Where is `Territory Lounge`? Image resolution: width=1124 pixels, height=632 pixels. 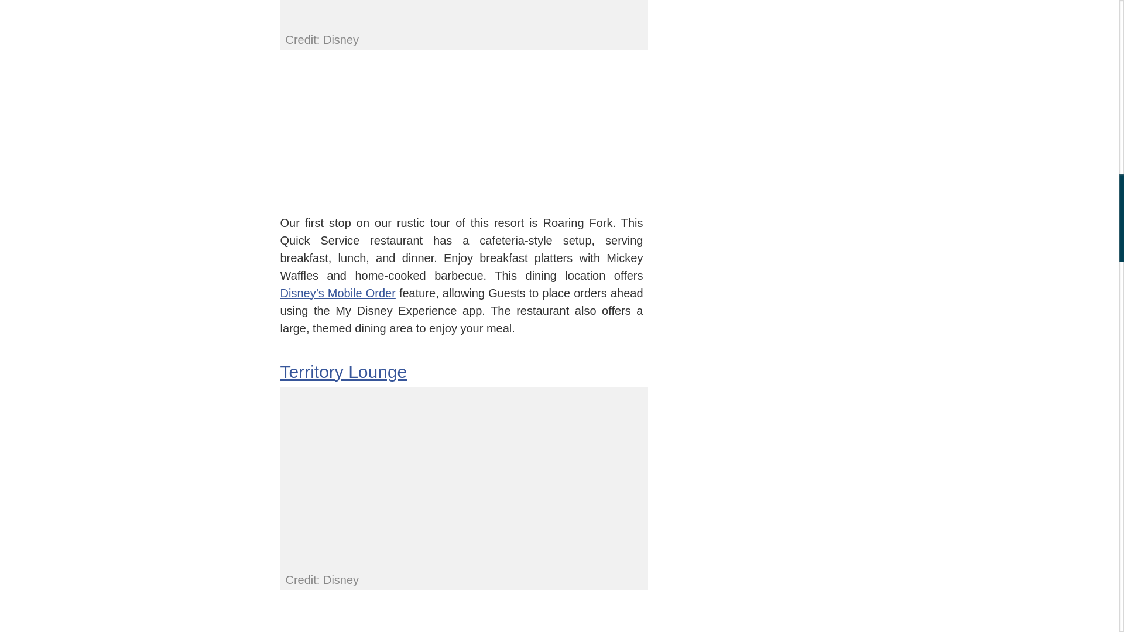 Territory Lounge is located at coordinates (343, 371).